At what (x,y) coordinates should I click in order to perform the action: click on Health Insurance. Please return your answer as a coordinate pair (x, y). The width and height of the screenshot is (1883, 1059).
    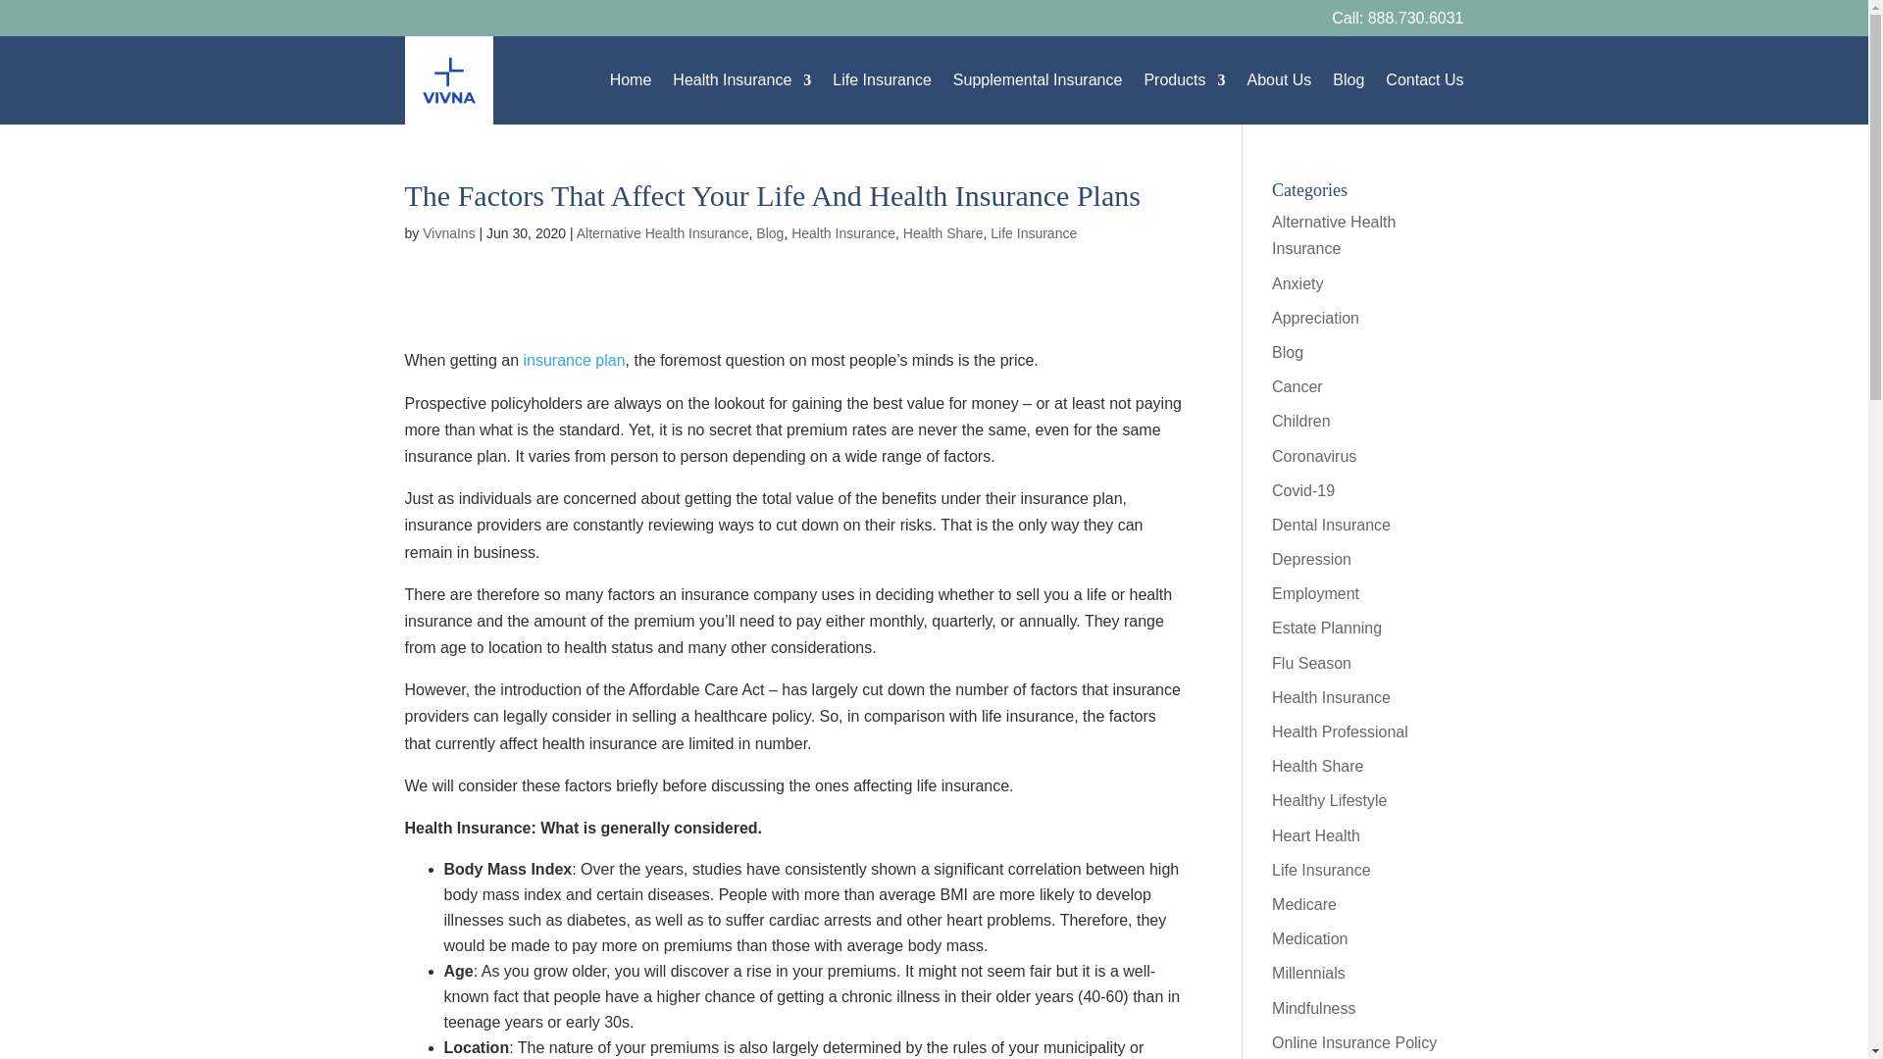
    Looking at the image, I should click on (843, 233).